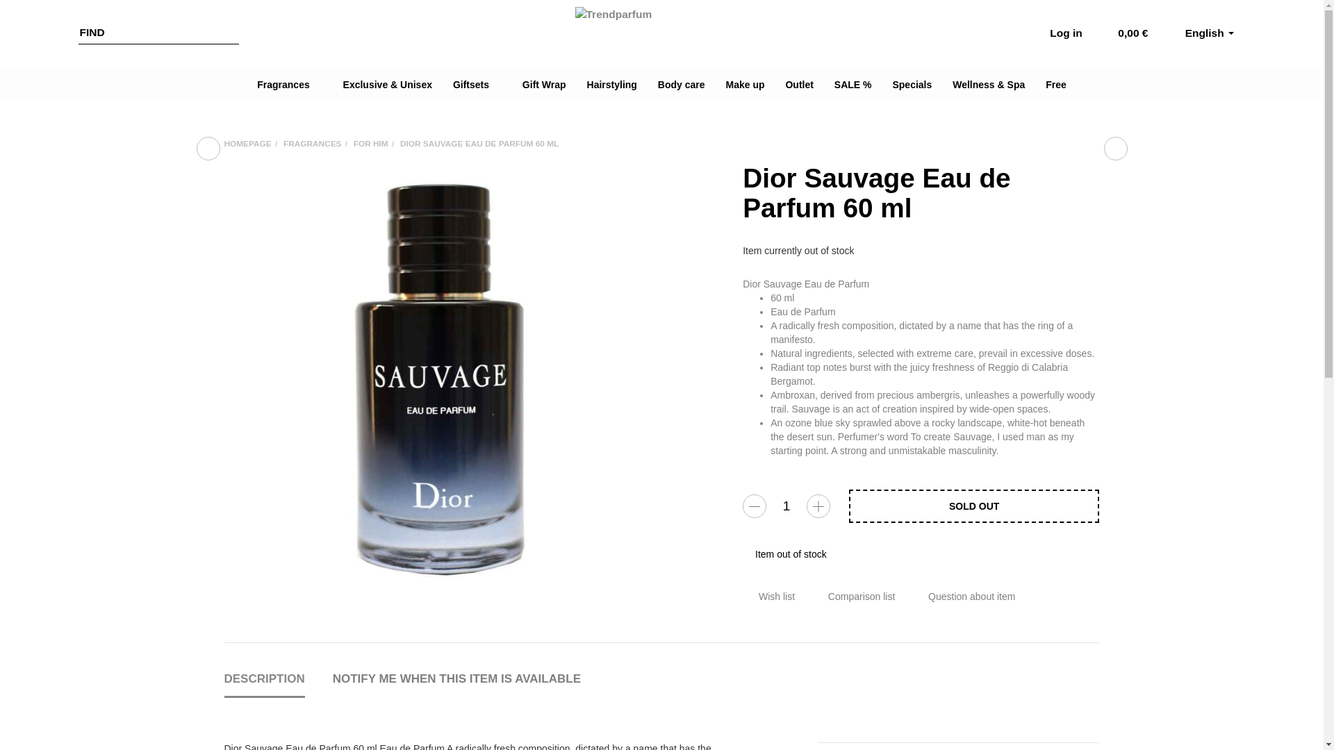 The height and width of the screenshot is (750, 1334). Describe the element at coordinates (661, 33) in the screenshot. I see `Trendparfum` at that location.